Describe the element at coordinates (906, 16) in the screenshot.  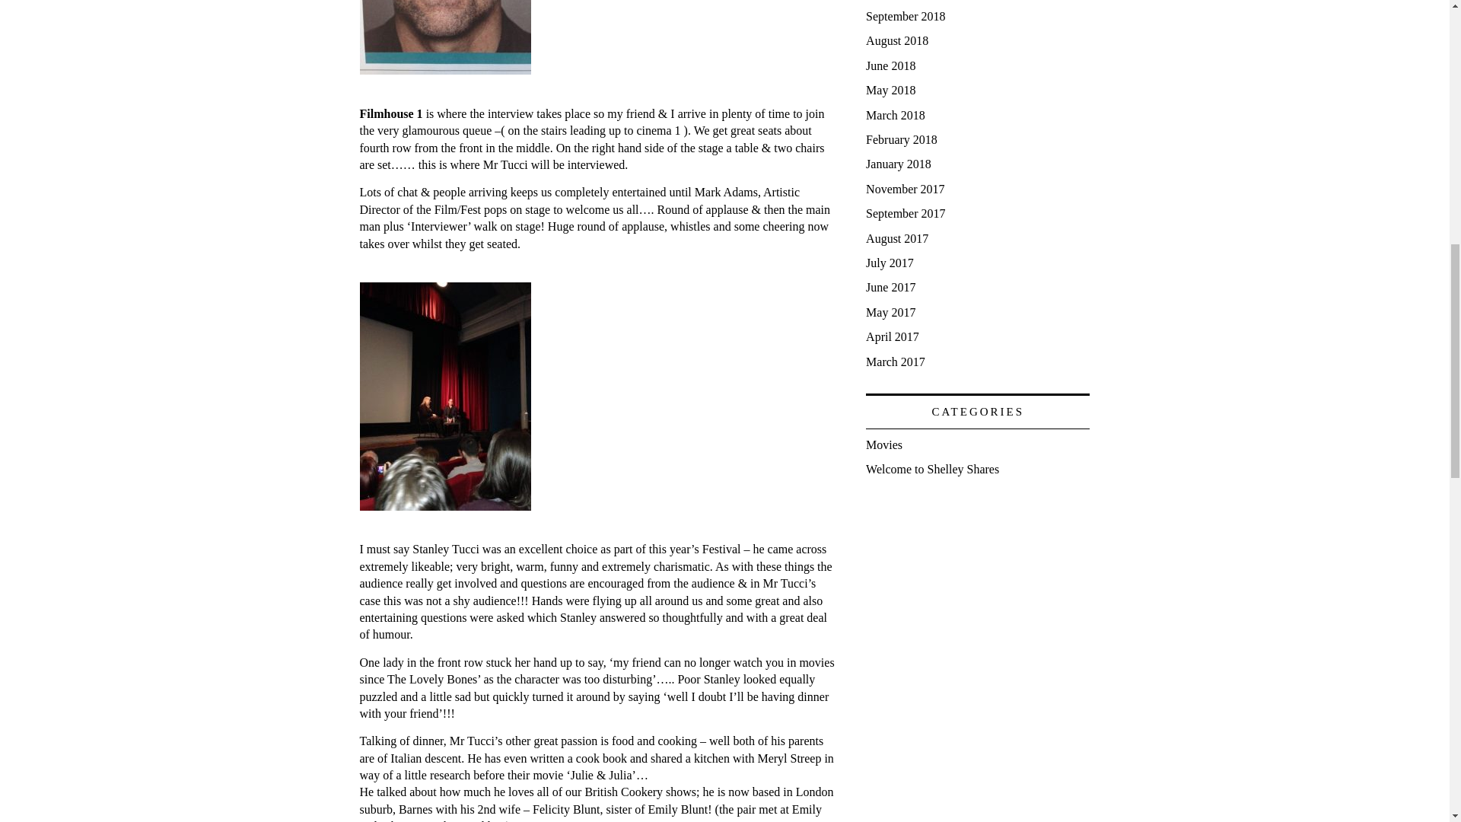
I see `September 2018` at that location.